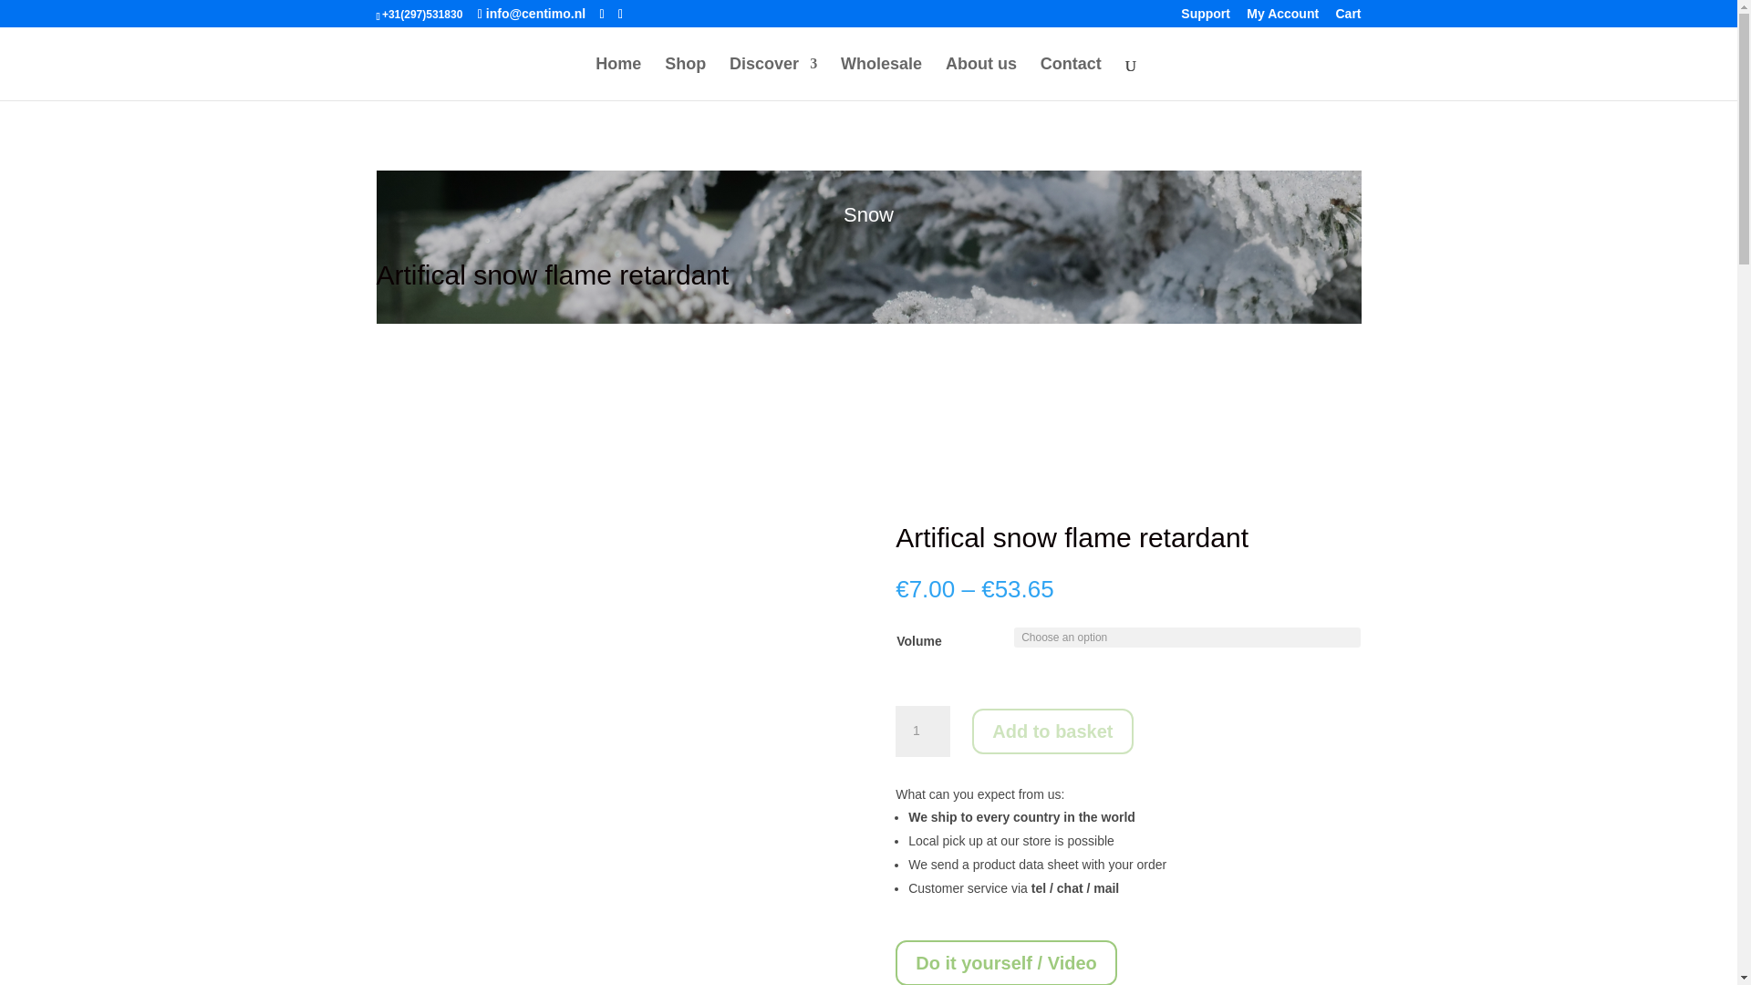  What do you see at coordinates (1052, 731) in the screenshot?
I see `Add to basket` at bounding box center [1052, 731].